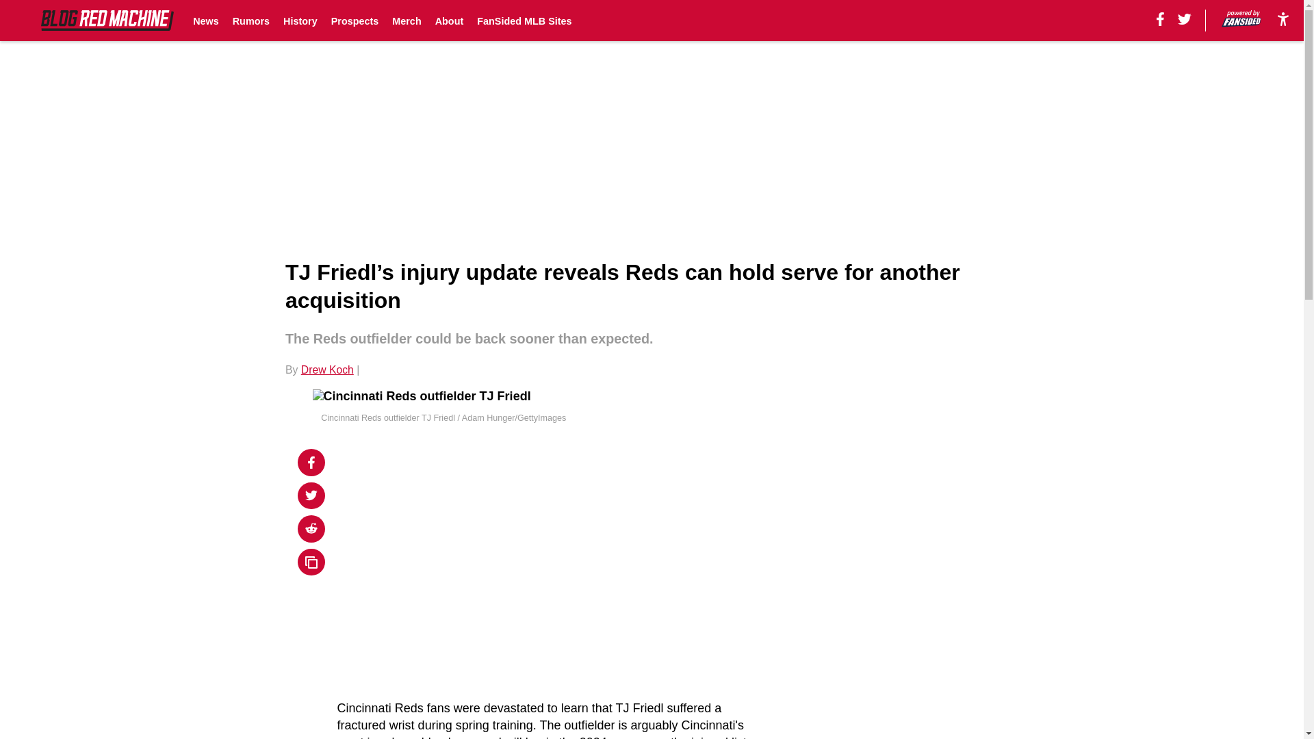 The height and width of the screenshot is (739, 1314). I want to click on History, so click(300, 21).